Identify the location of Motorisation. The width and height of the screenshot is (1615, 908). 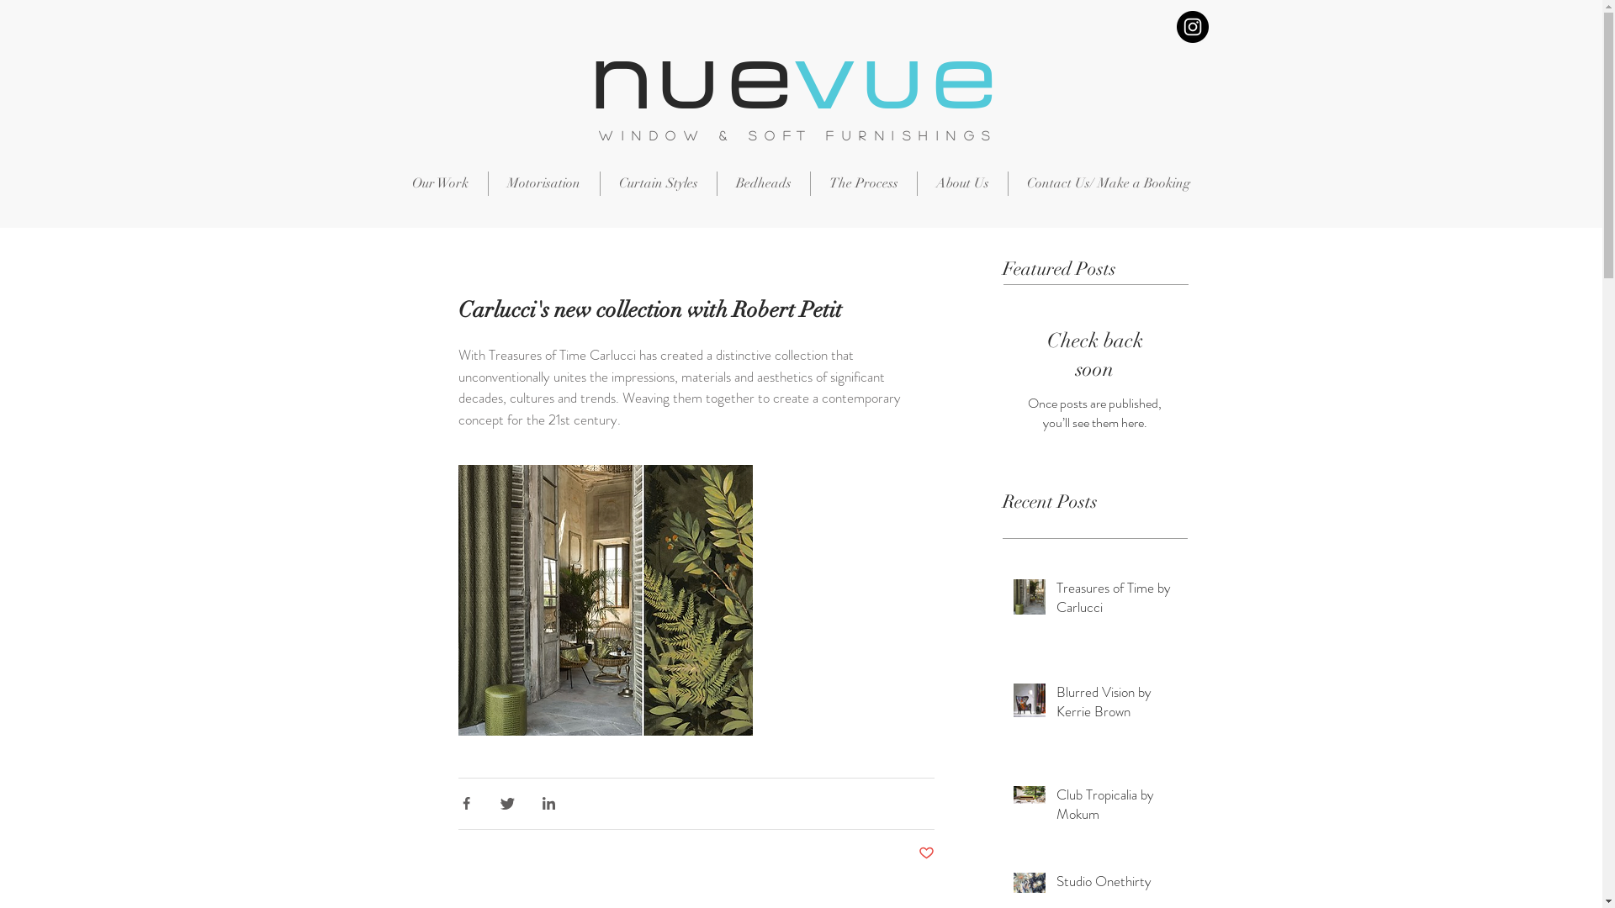
(543, 183).